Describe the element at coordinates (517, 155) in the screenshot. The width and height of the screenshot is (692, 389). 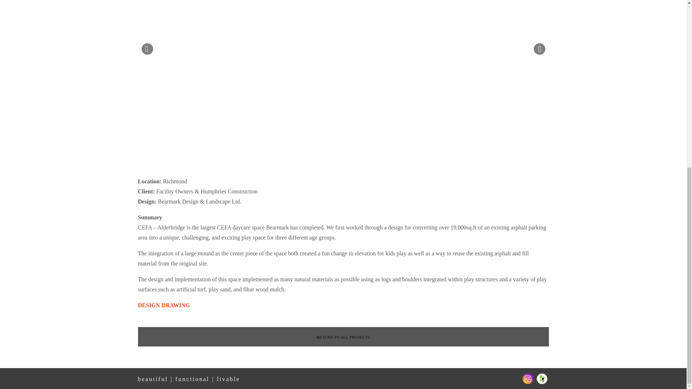
I see `4` at that location.